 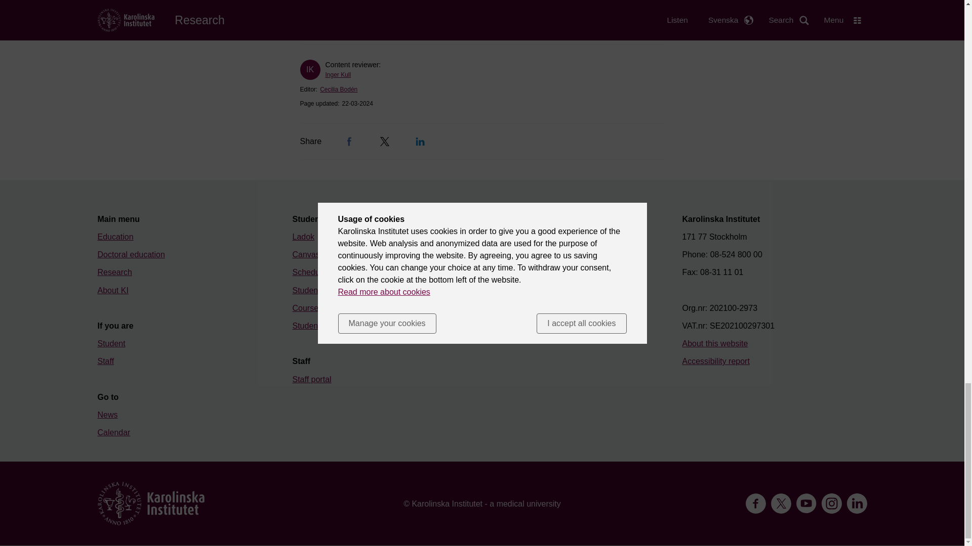 What do you see at coordinates (115, 237) in the screenshot?
I see `Education` at bounding box center [115, 237].